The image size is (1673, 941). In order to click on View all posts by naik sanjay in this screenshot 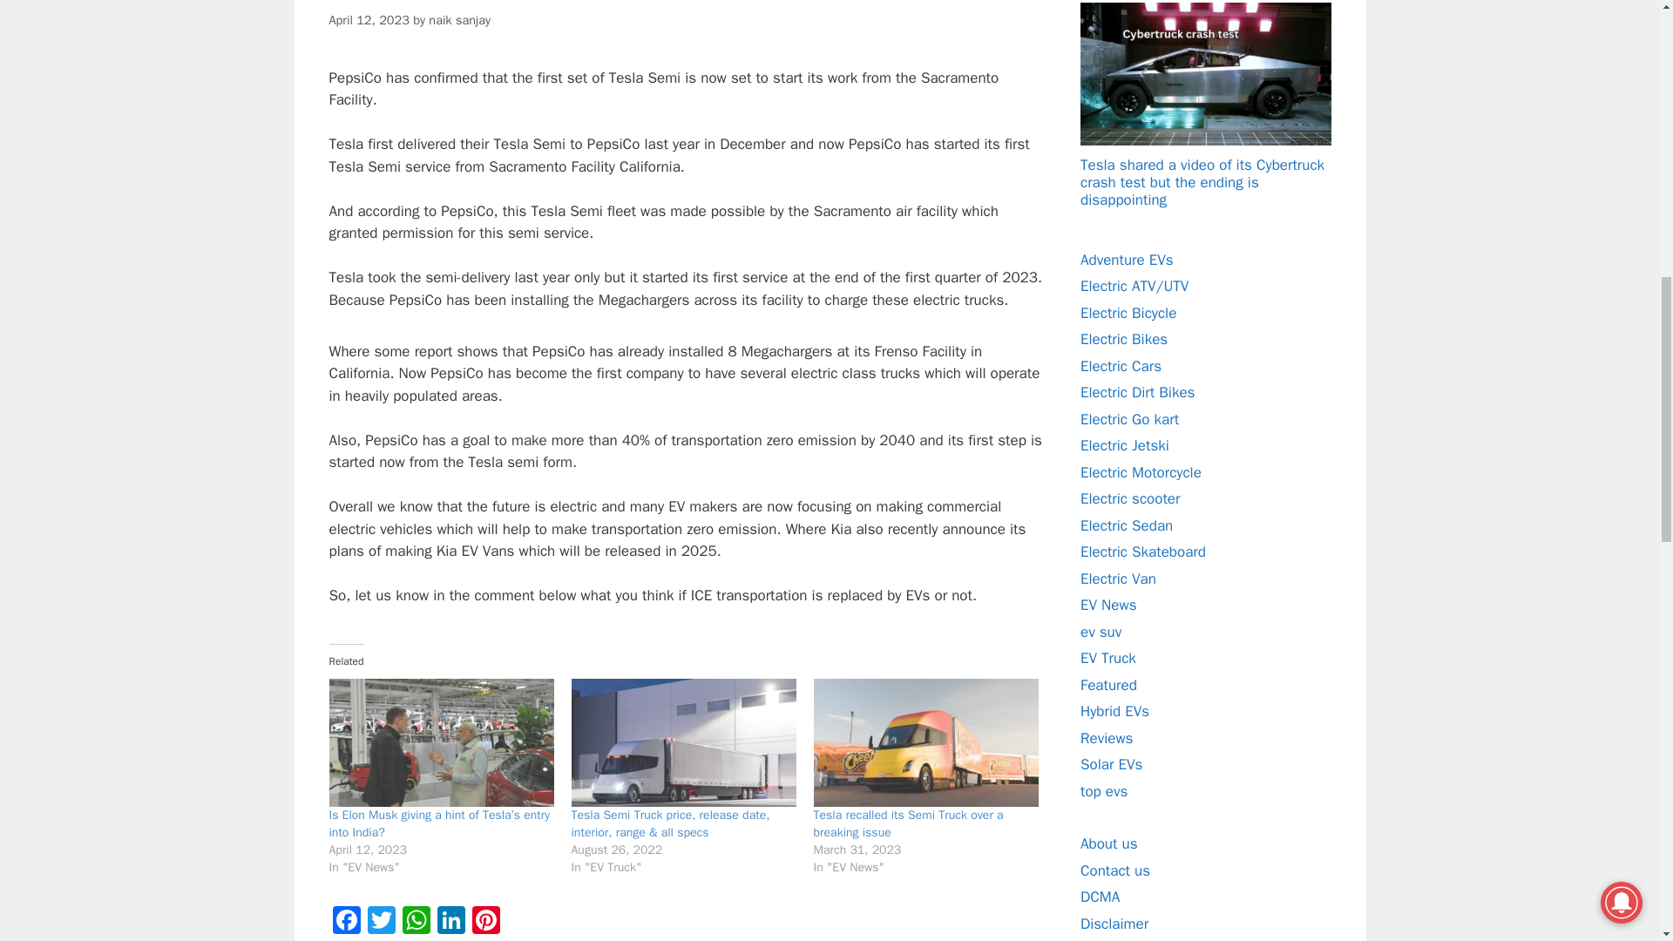, I will do `click(458, 20)`.